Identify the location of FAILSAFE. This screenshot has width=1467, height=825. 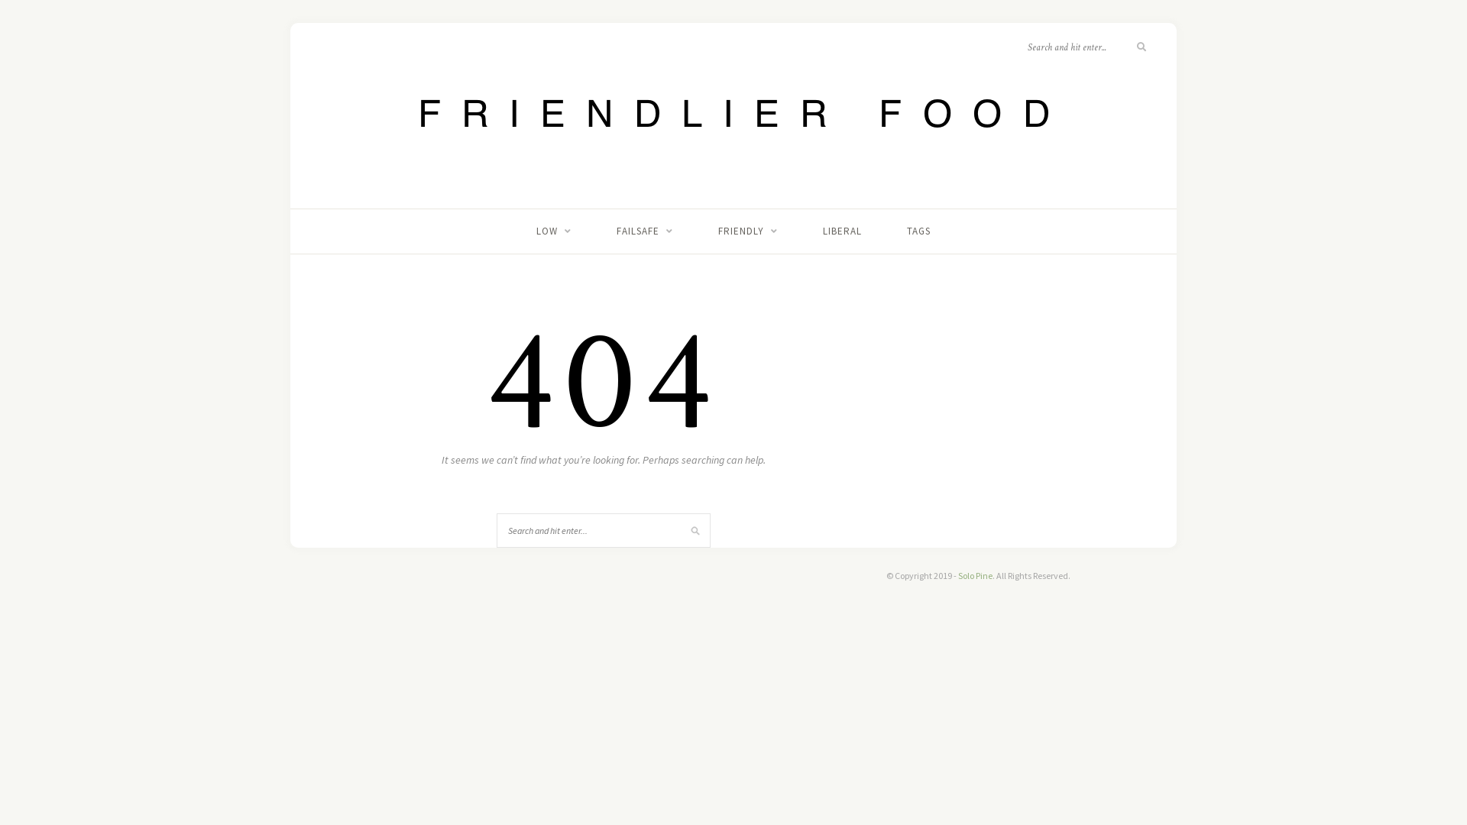
(645, 231).